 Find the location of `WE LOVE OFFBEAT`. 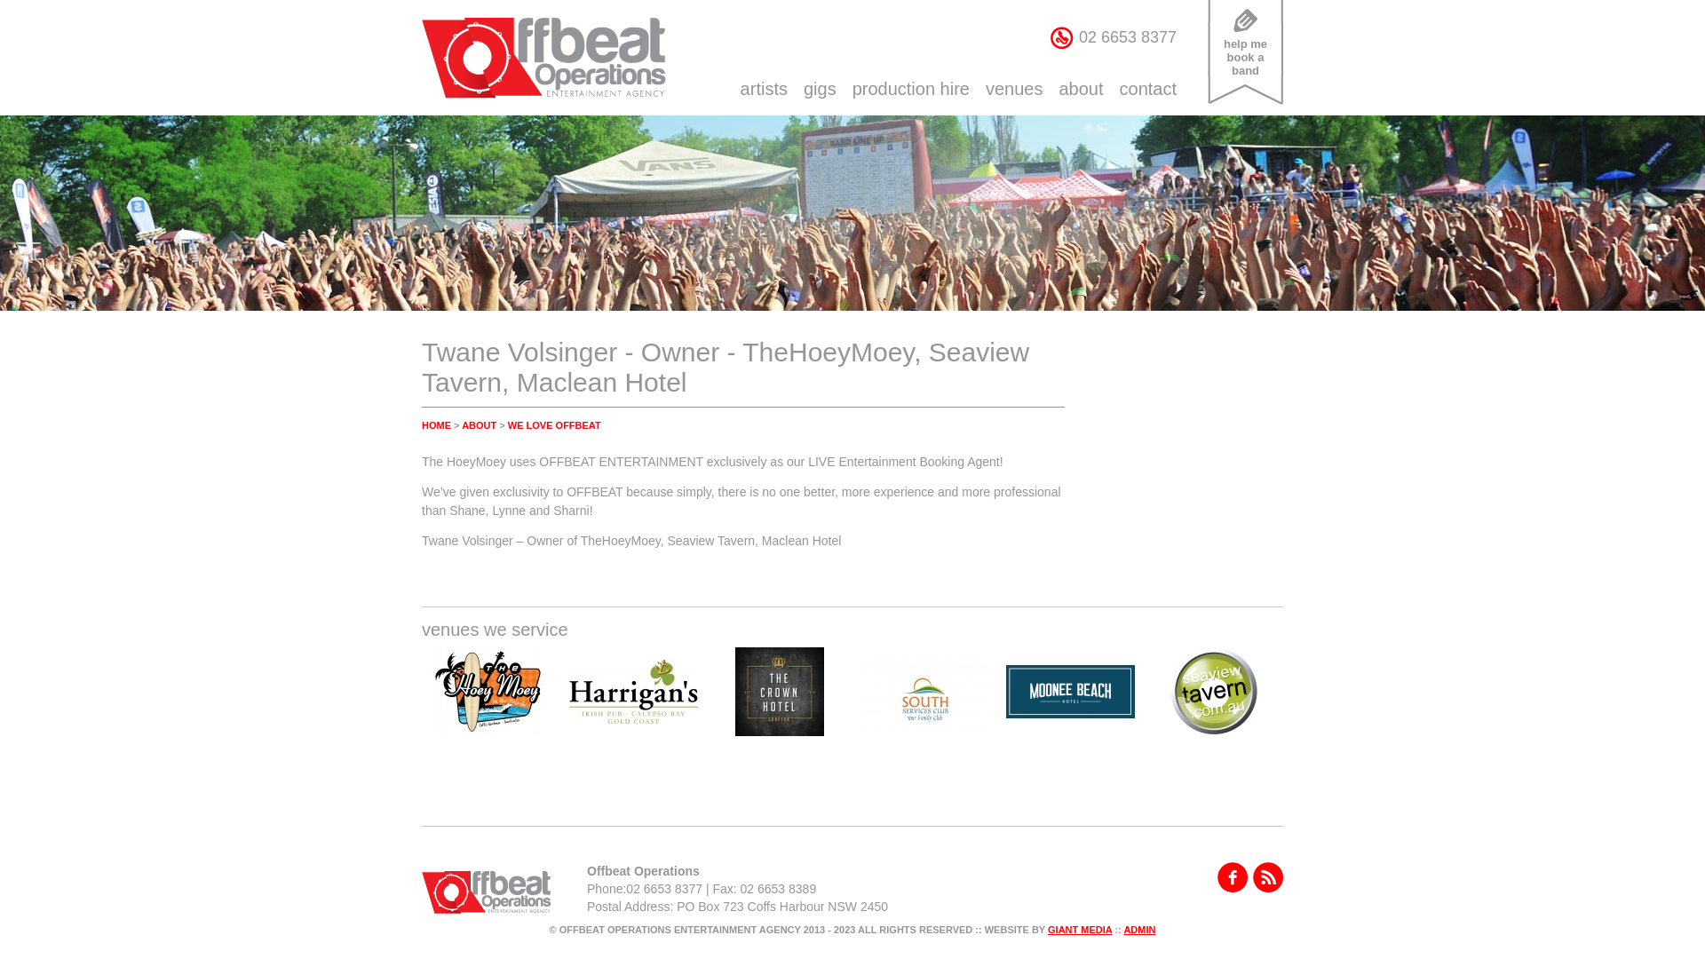

WE LOVE OFFBEAT is located at coordinates (554, 425).